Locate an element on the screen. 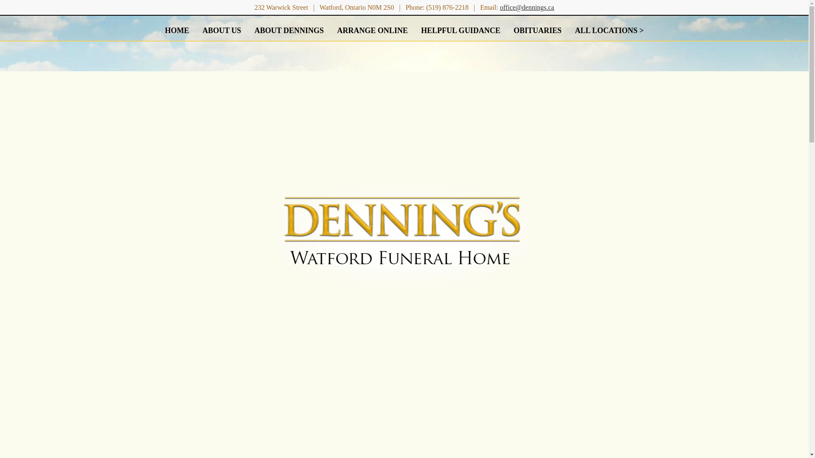  ARRANGE ONLINE is located at coordinates (372, 28).